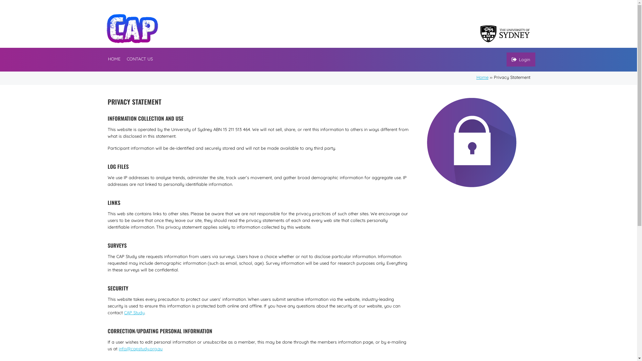 This screenshot has height=361, width=642. What do you see at coordinates (134, 313) in the screenshot?
I see `CAP Study` at bounding box center [134, 313].